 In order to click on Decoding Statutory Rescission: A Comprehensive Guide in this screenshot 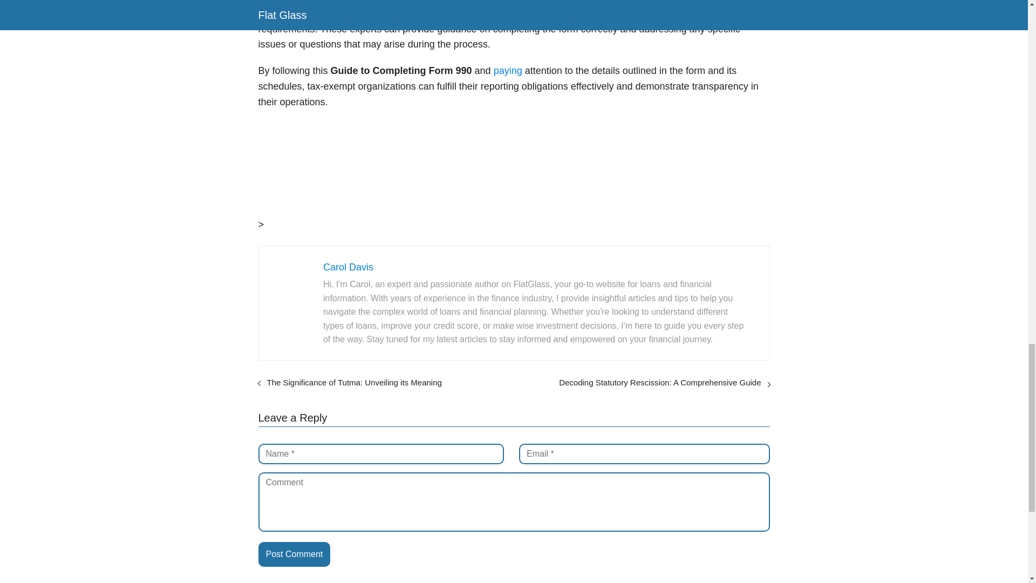, I will do `click(659, 382)`.